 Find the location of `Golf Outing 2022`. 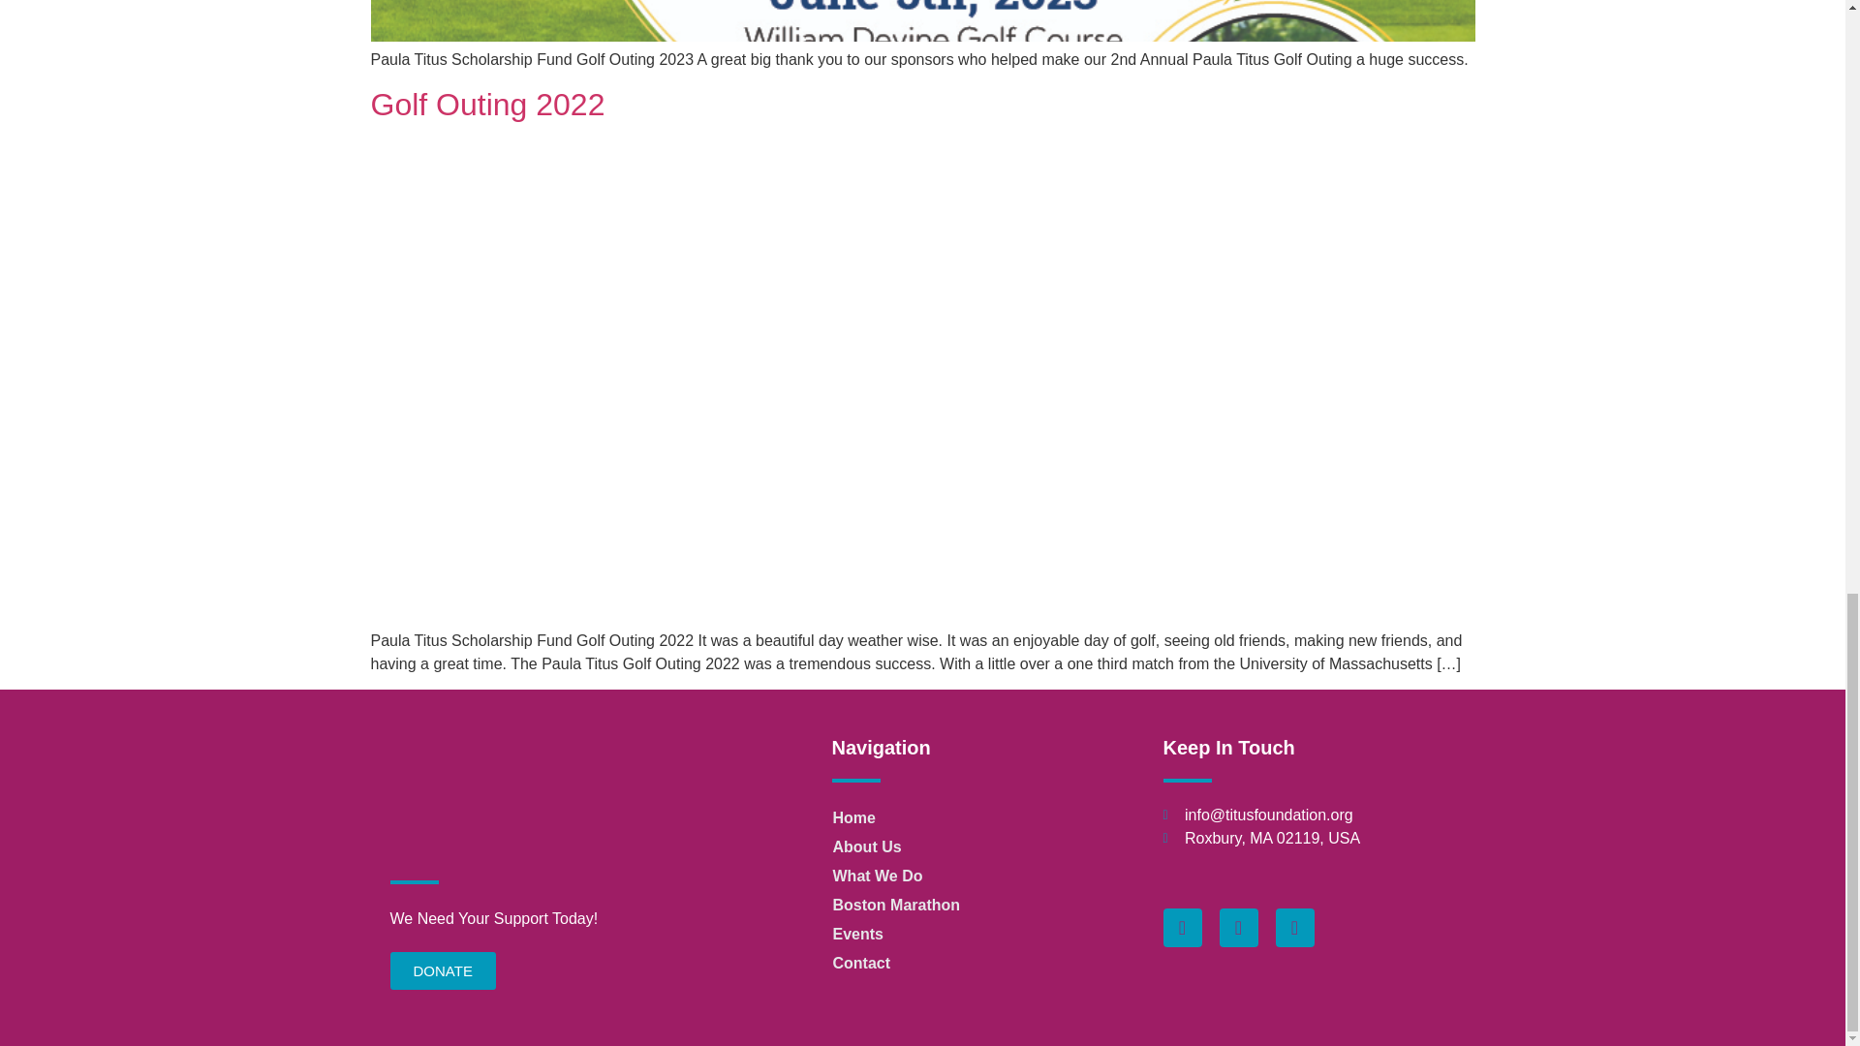

Golf Outing 2022 is located at coordinates (487, 105).